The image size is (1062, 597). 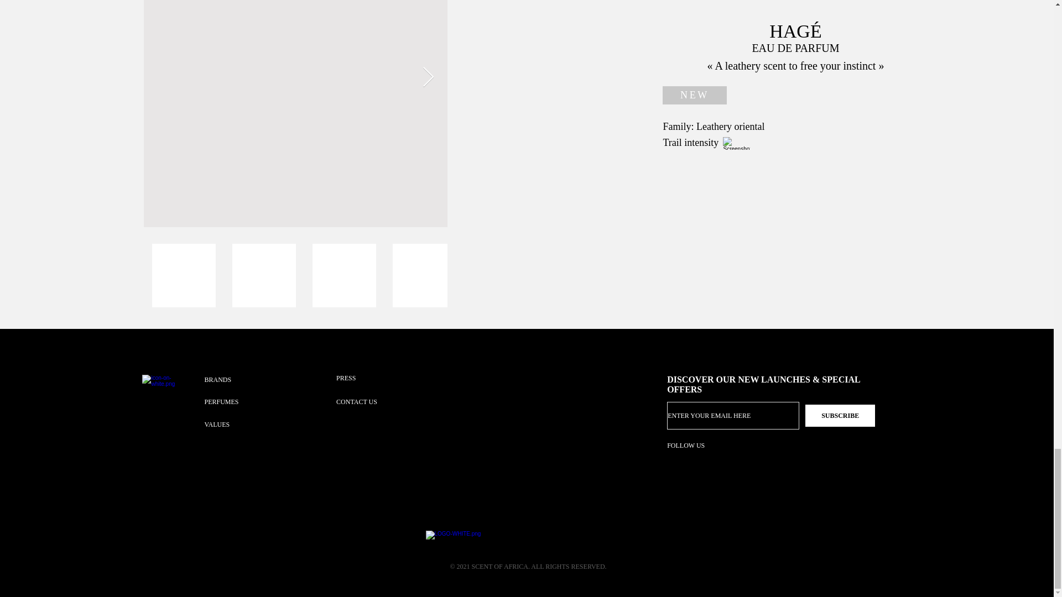 What do you see at coordinates (368, 378) in the screenshot?
I see `PRESS` at bounding box center [368, 378].